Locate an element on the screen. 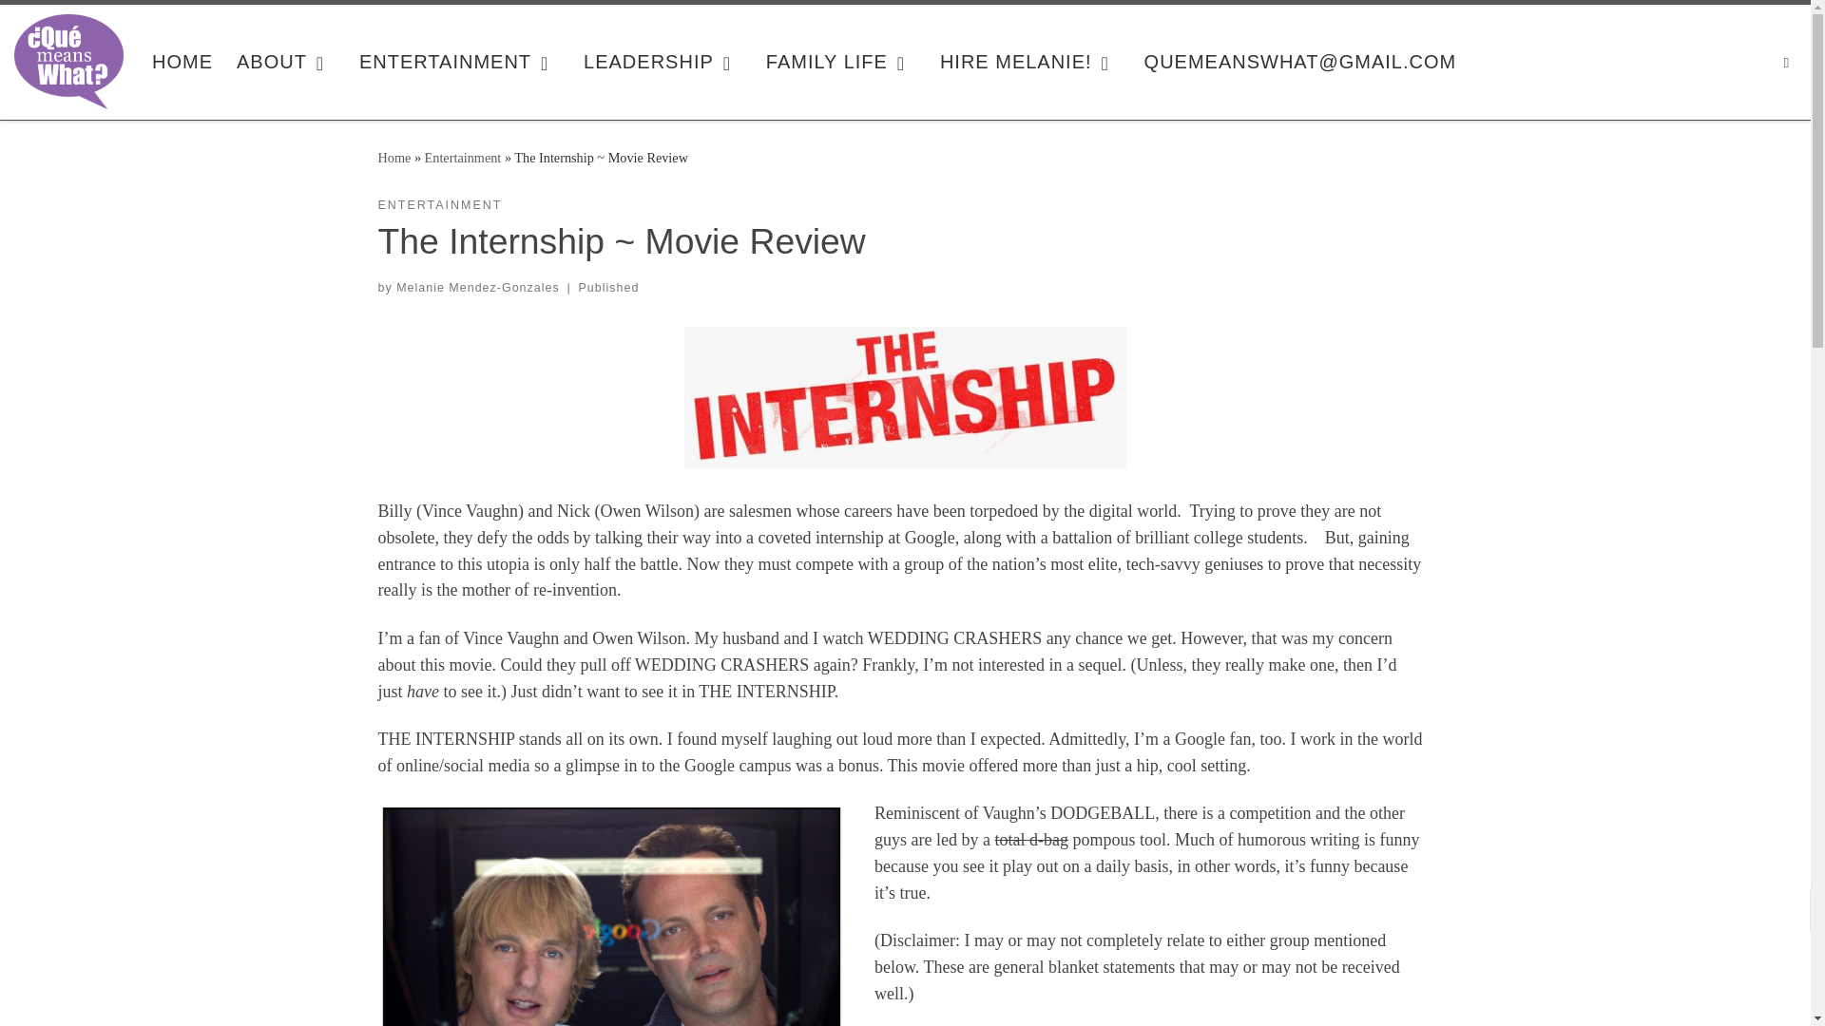 Image resolution: width=1825 pixels, height=1026 pixels. ABOUT is located at coordinates (286, 62).